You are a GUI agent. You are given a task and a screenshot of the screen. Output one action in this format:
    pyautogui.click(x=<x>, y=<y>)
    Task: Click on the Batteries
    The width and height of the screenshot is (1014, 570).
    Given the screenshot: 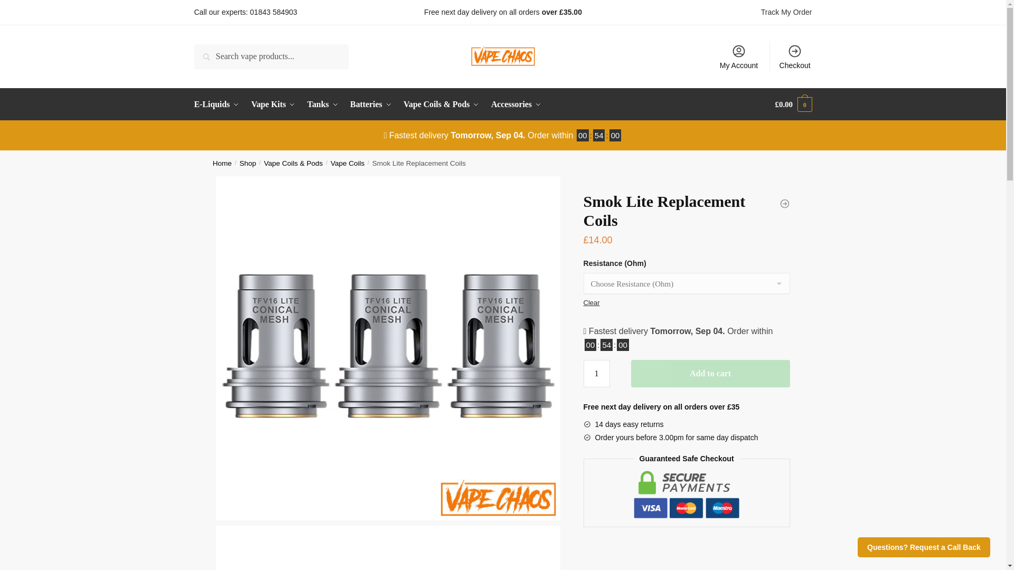 What is the action you would take?
    pyautogui.click(x=371, y=104)
    